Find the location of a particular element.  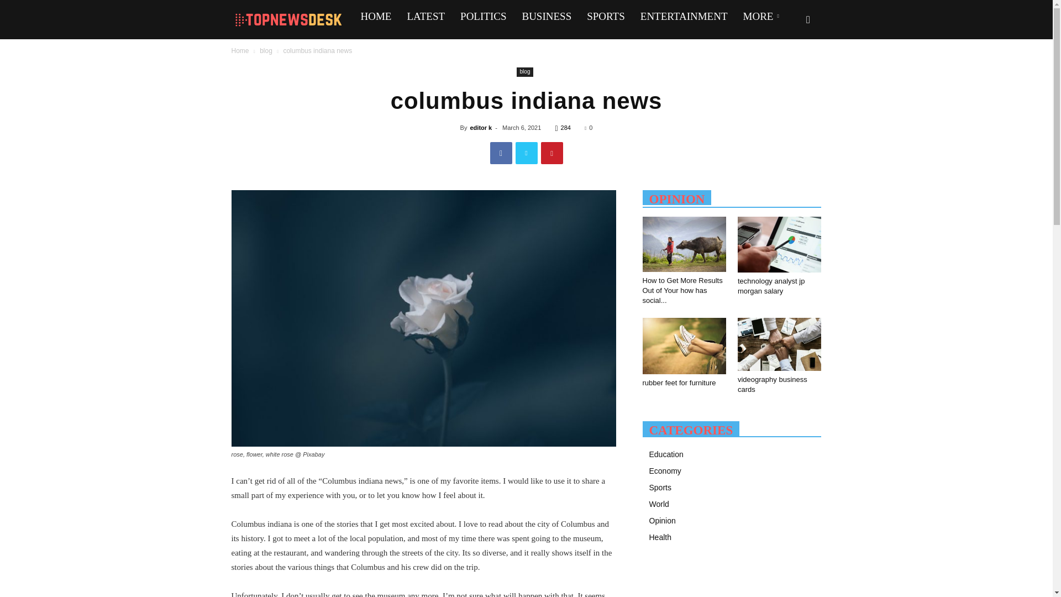

HOME is located at coordinates (375, 17).